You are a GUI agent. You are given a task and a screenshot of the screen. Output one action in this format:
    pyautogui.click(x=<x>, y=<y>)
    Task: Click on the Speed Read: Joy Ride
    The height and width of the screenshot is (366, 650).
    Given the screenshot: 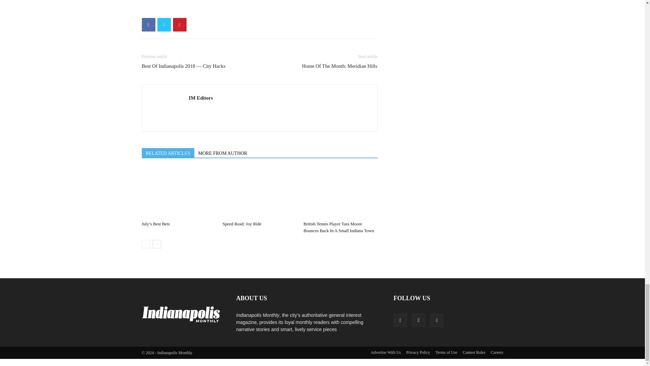 What is the action you would take?
    pyautogui.click(x=259, y=192)
    